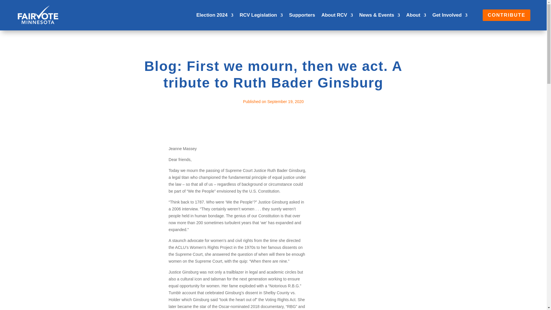  Describe the element at coordinates (450, 15) in the screenshot. I see `Get Involved` at that location.